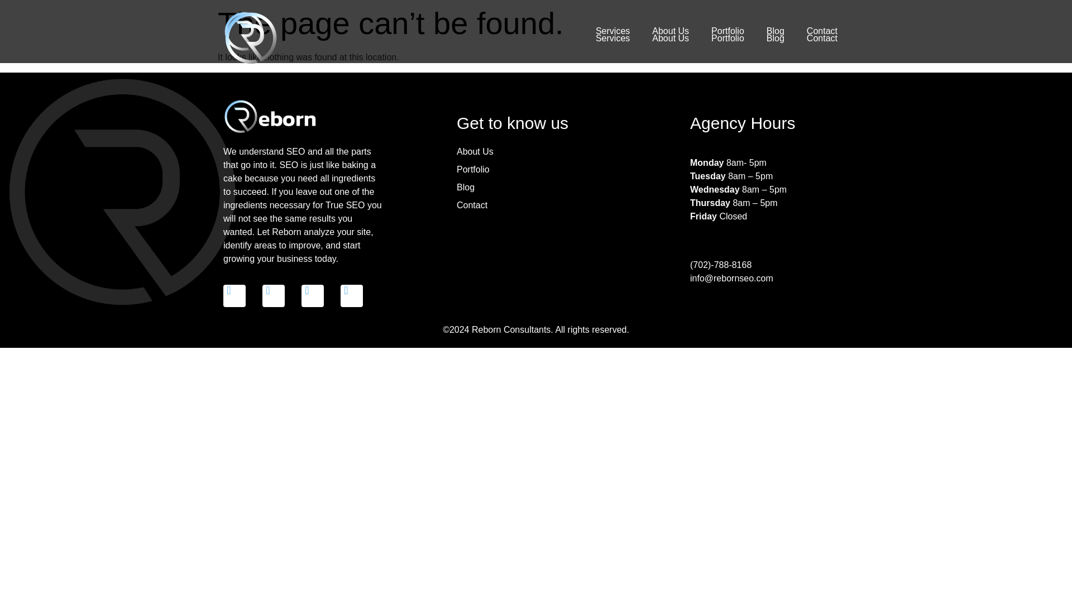 The width and height of the screenshot is (1072, 603). What do you see at coordinates (775, 31) in the screenshot?
I see `Blog` at bounding box center [775, 31].